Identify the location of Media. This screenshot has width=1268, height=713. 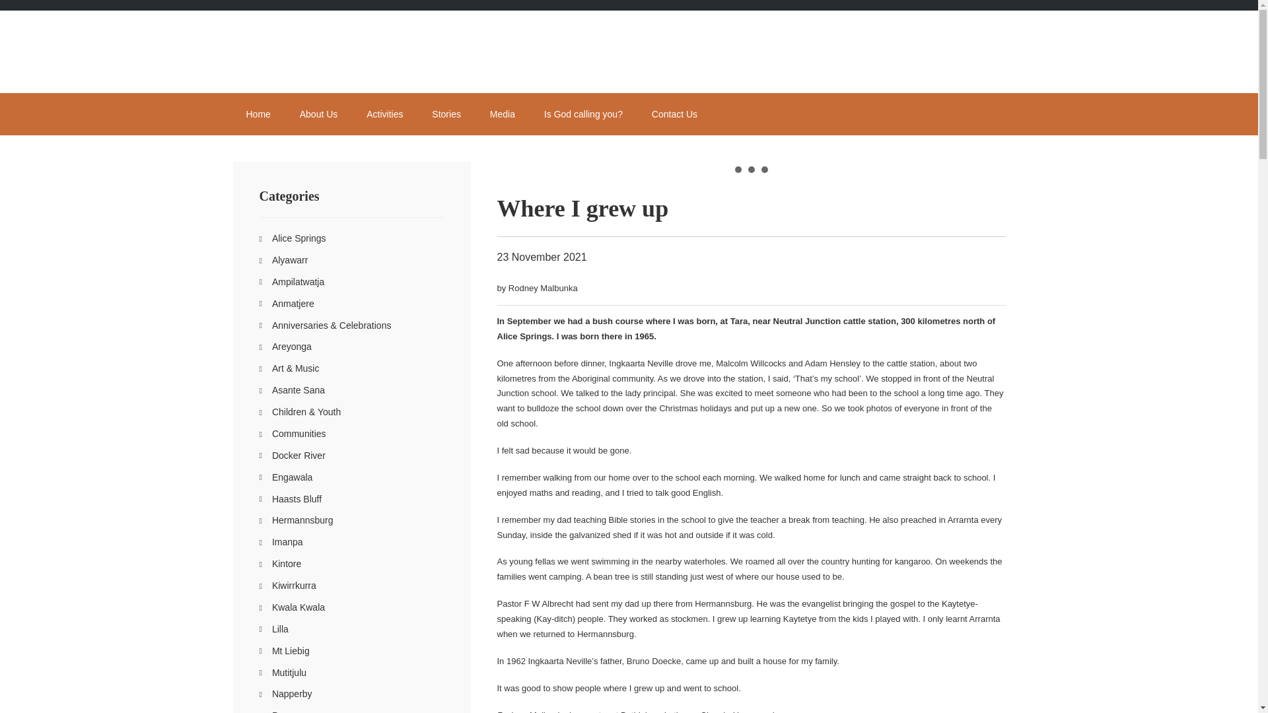
(502, 114).